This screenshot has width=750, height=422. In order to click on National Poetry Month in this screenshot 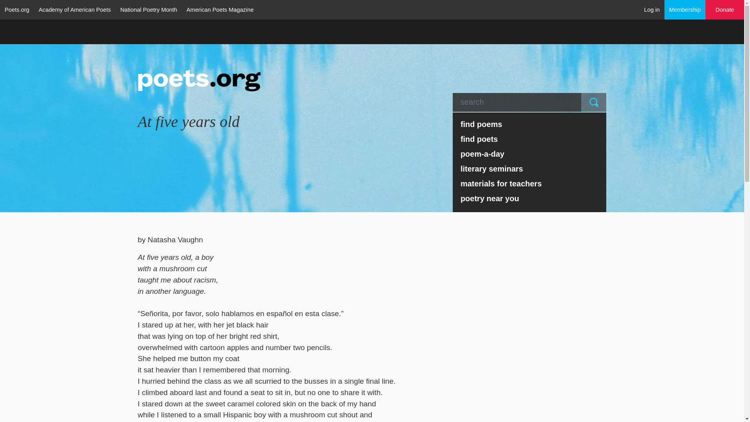, I will do `click(148, 9)`.